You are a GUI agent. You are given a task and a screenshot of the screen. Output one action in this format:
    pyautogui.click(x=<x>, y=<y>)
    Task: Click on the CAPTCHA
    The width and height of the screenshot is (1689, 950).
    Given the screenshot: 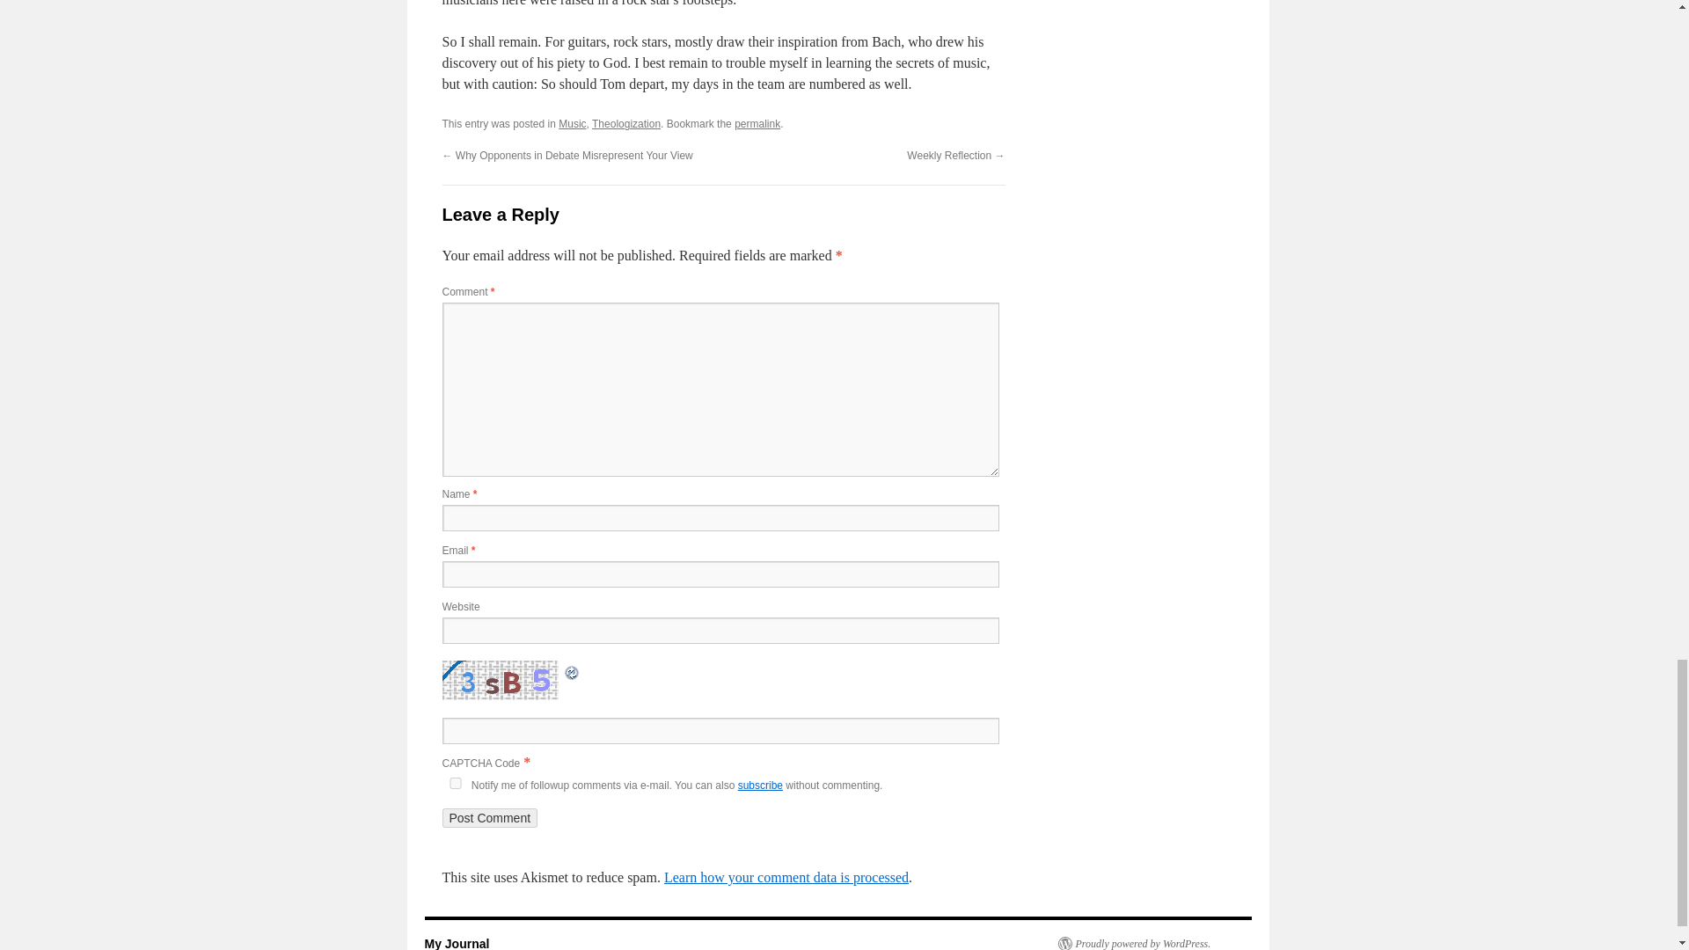 What is the action you would take?
    pyautogui.click(x=501, y=679)
    